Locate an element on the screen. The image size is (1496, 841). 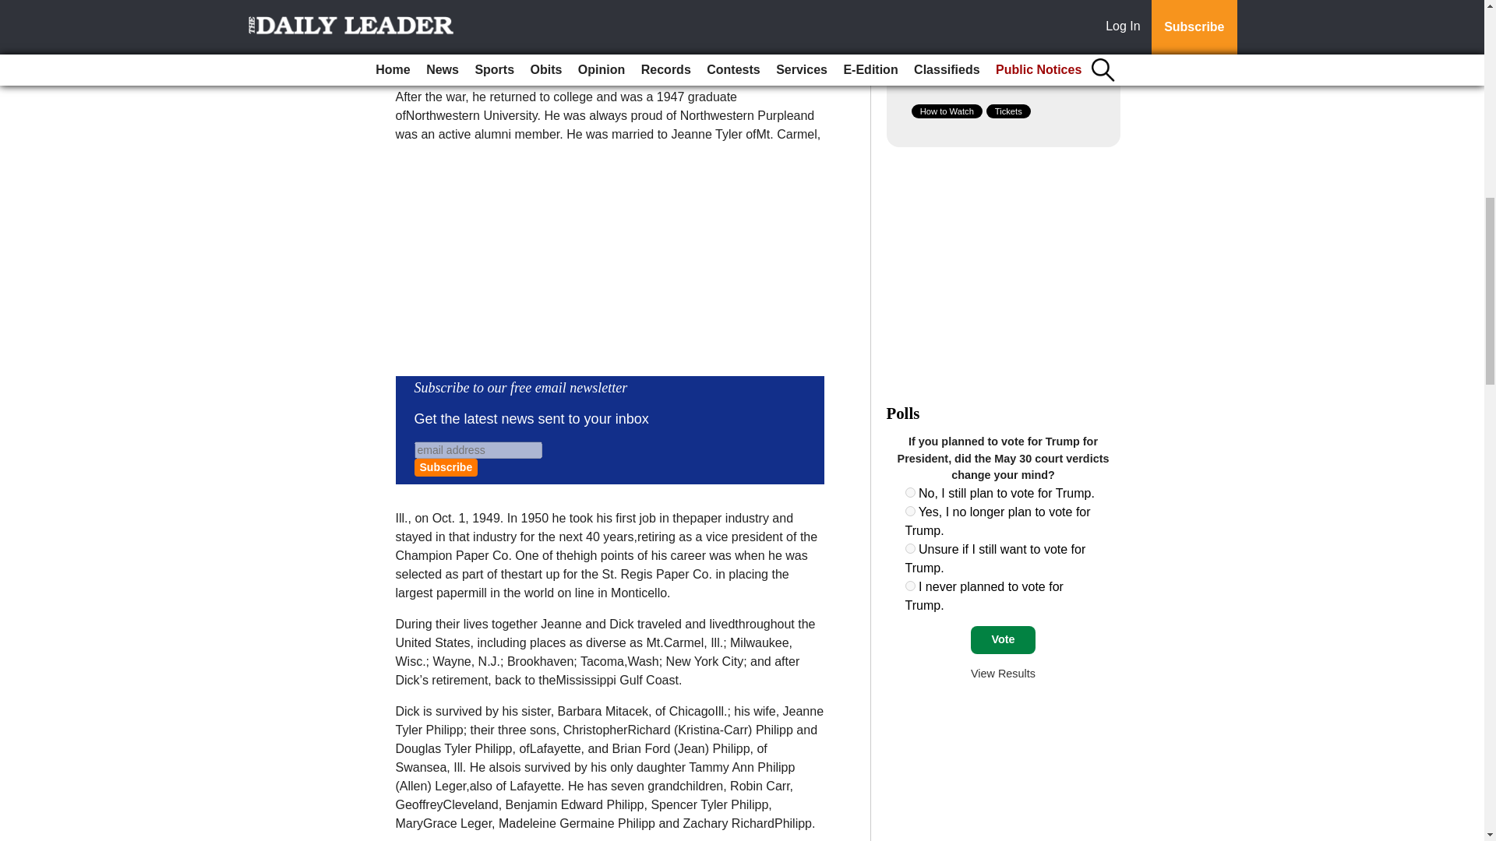
848 is located at coordinates (910, 548).